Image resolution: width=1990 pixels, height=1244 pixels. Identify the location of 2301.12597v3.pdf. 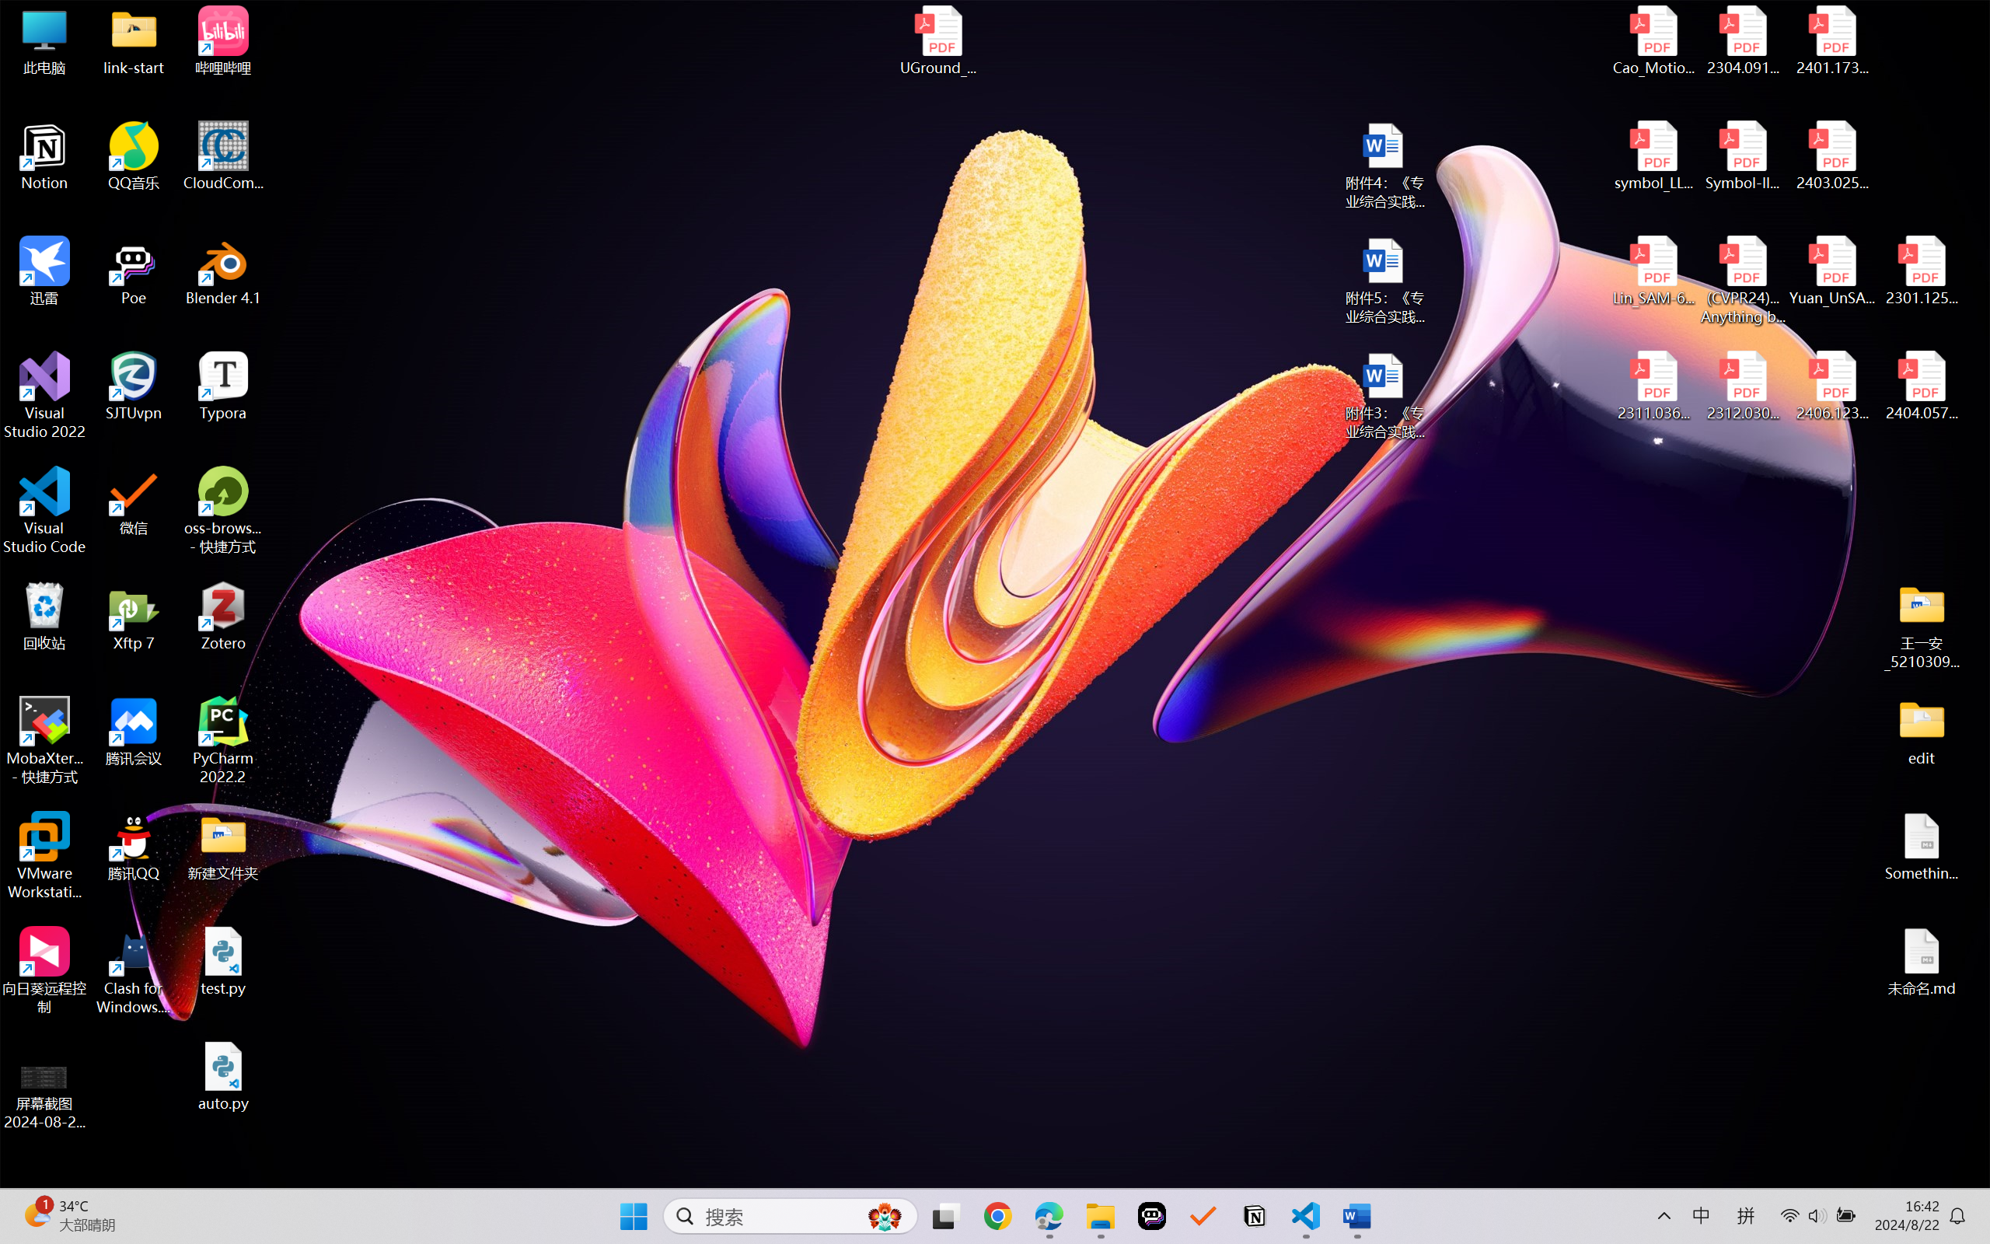
(1922, 271).